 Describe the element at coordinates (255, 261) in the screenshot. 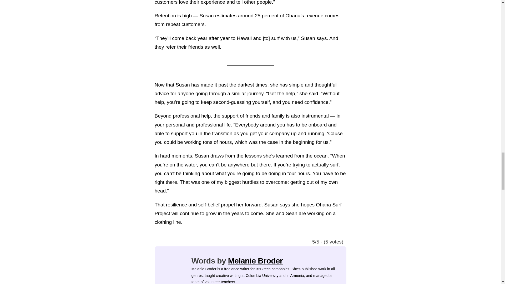

I see `Posts by Melanie Broder` at that location.